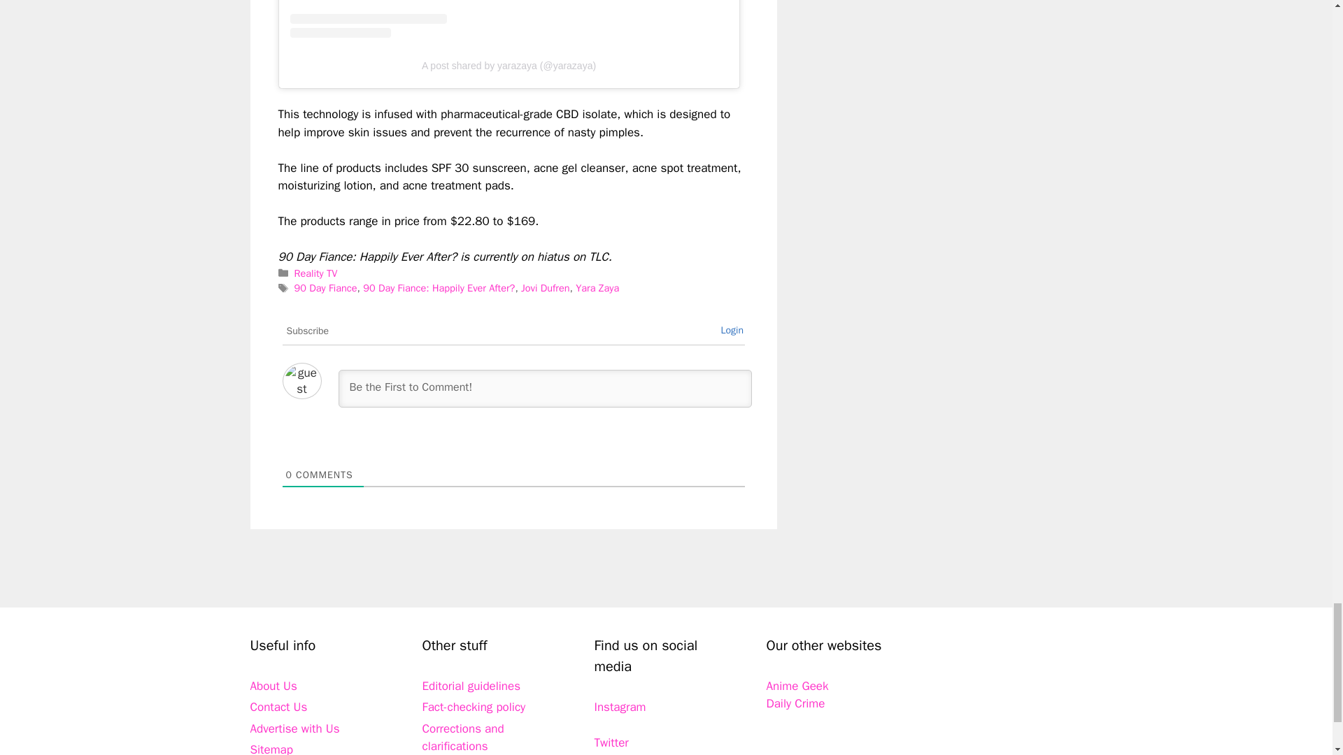 This screenshot has height=755, width=1343. Describe the element at coordinates (325, 288) in the screenshot. I see `90 Day Fiance` at that location.